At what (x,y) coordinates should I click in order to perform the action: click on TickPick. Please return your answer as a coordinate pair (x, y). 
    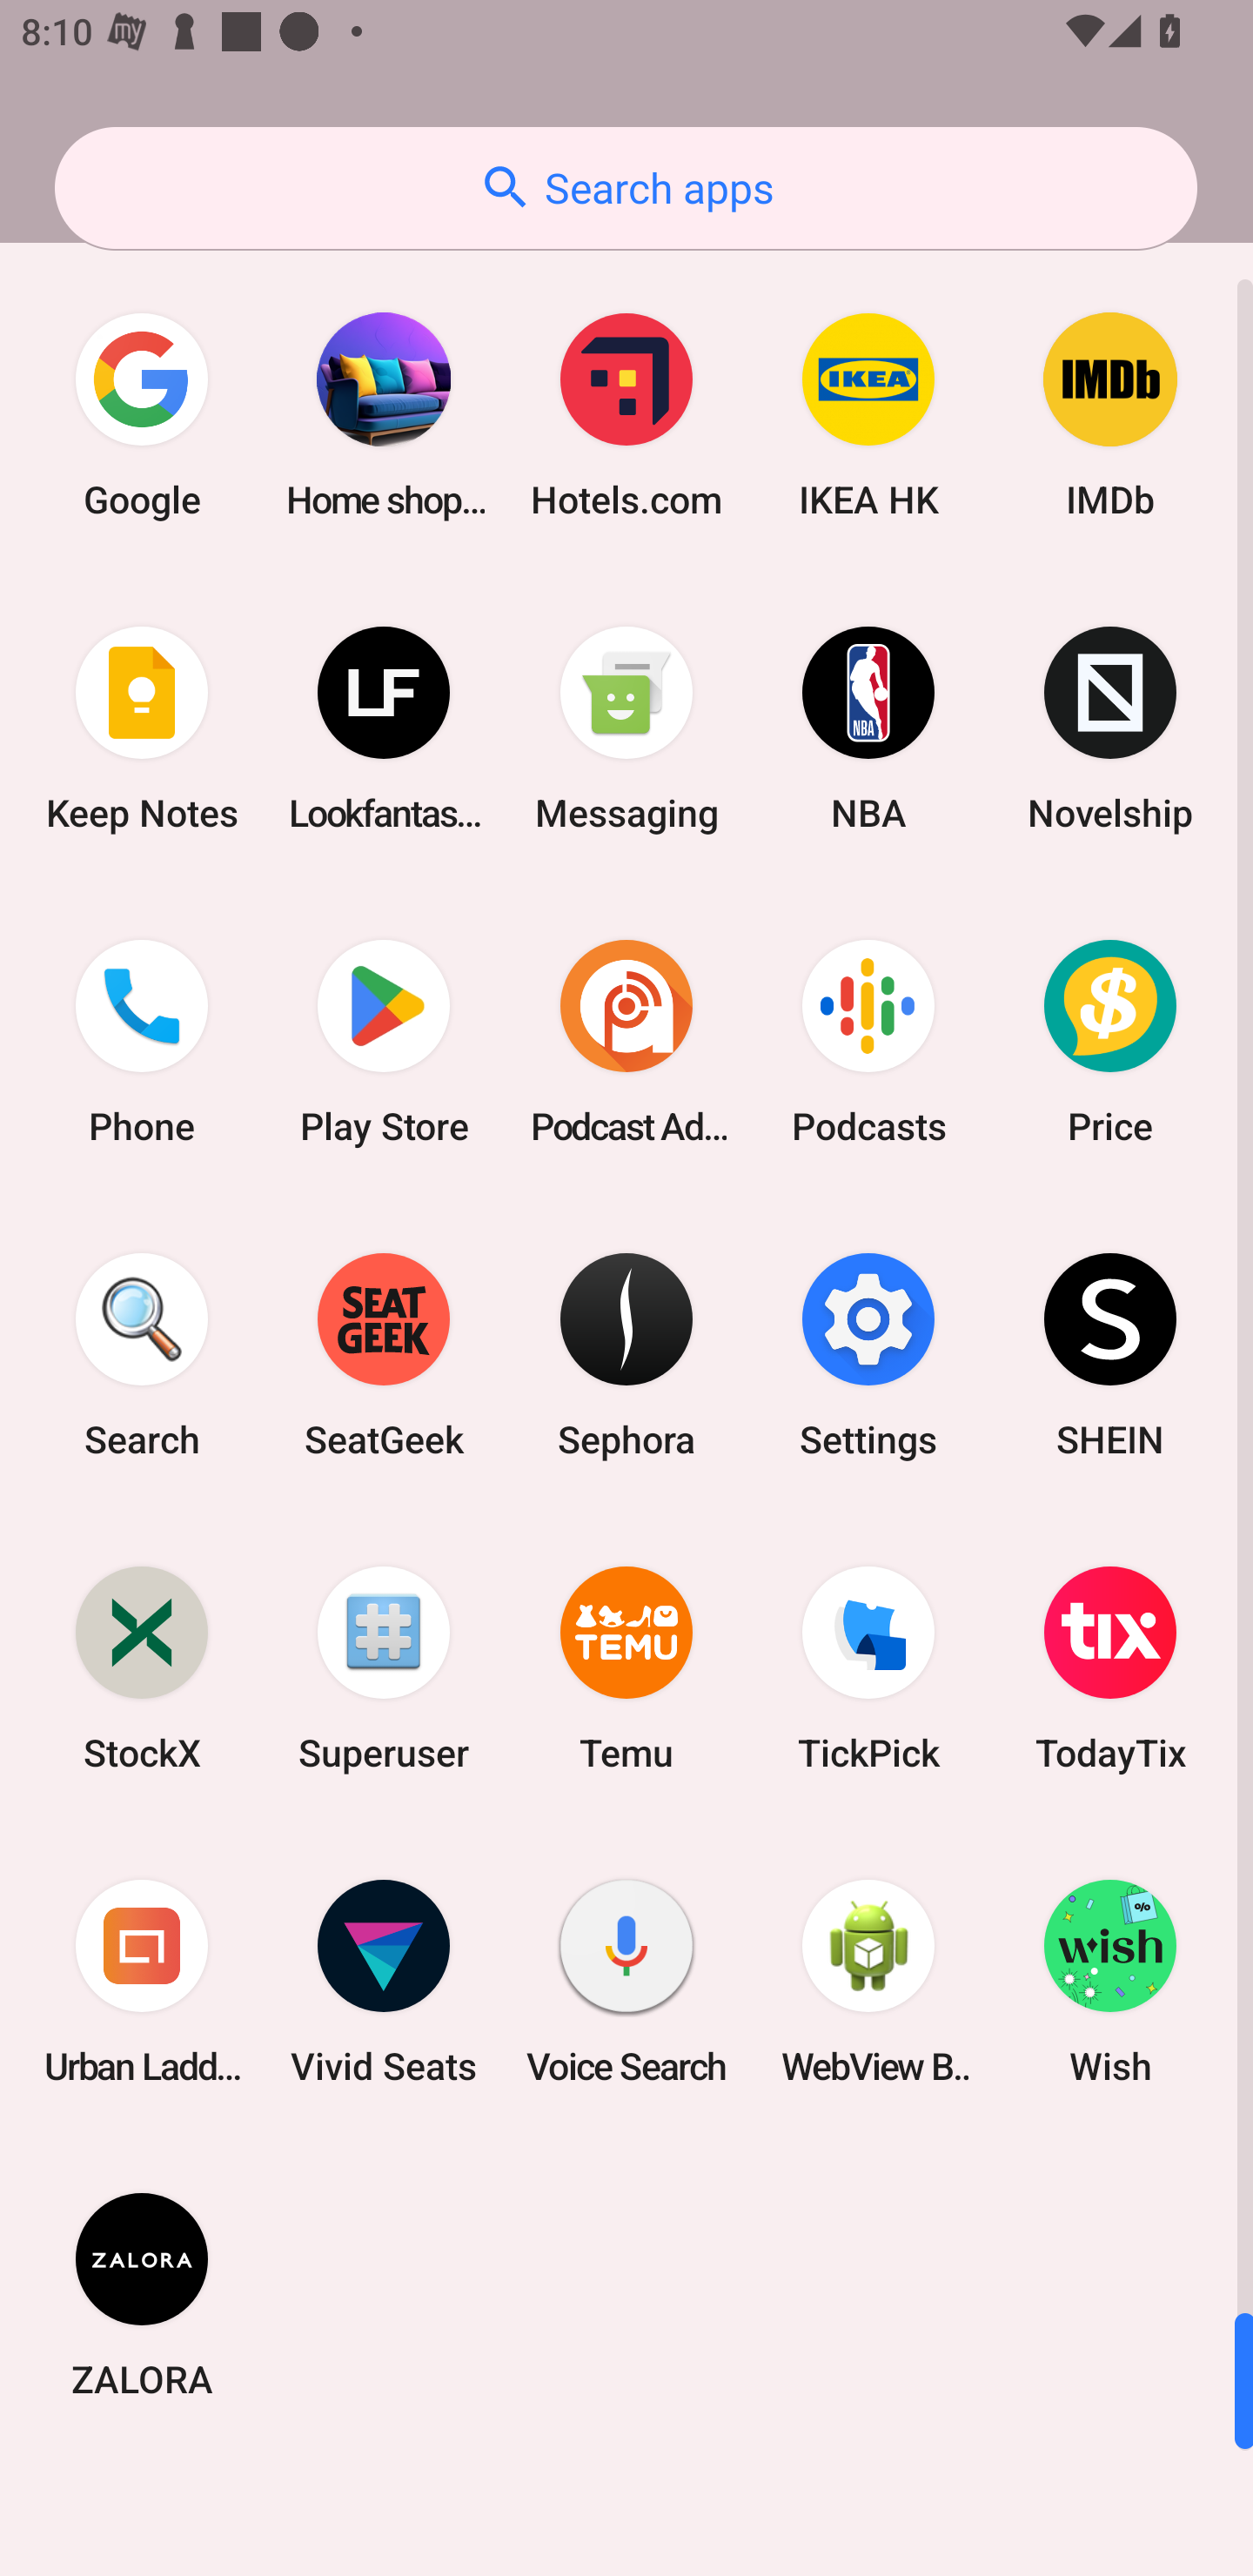
    Looking at the image, I should click on (868, 1667).